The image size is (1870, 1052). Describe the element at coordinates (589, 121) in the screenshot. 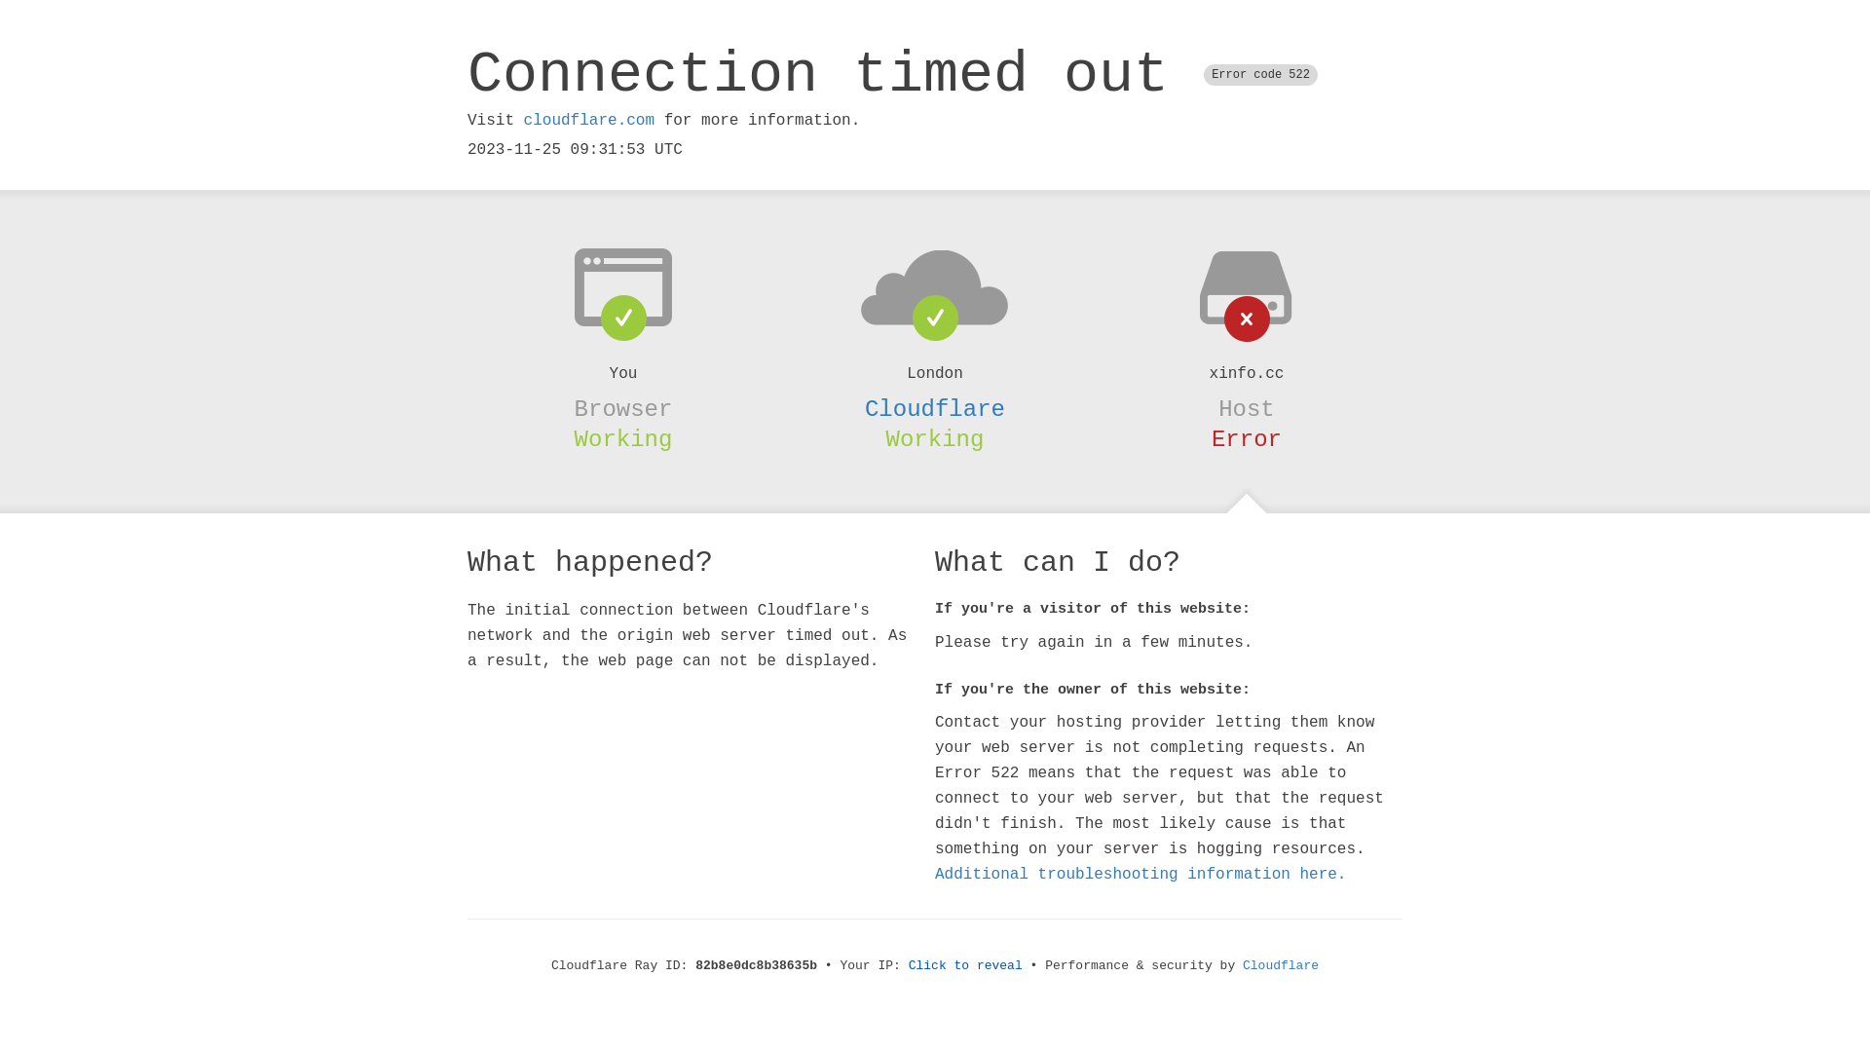

I see `cloudflare.com` at that location.